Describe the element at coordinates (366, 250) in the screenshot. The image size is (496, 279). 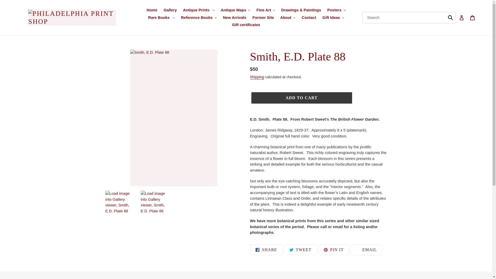
I see `Share by Email` at that location.